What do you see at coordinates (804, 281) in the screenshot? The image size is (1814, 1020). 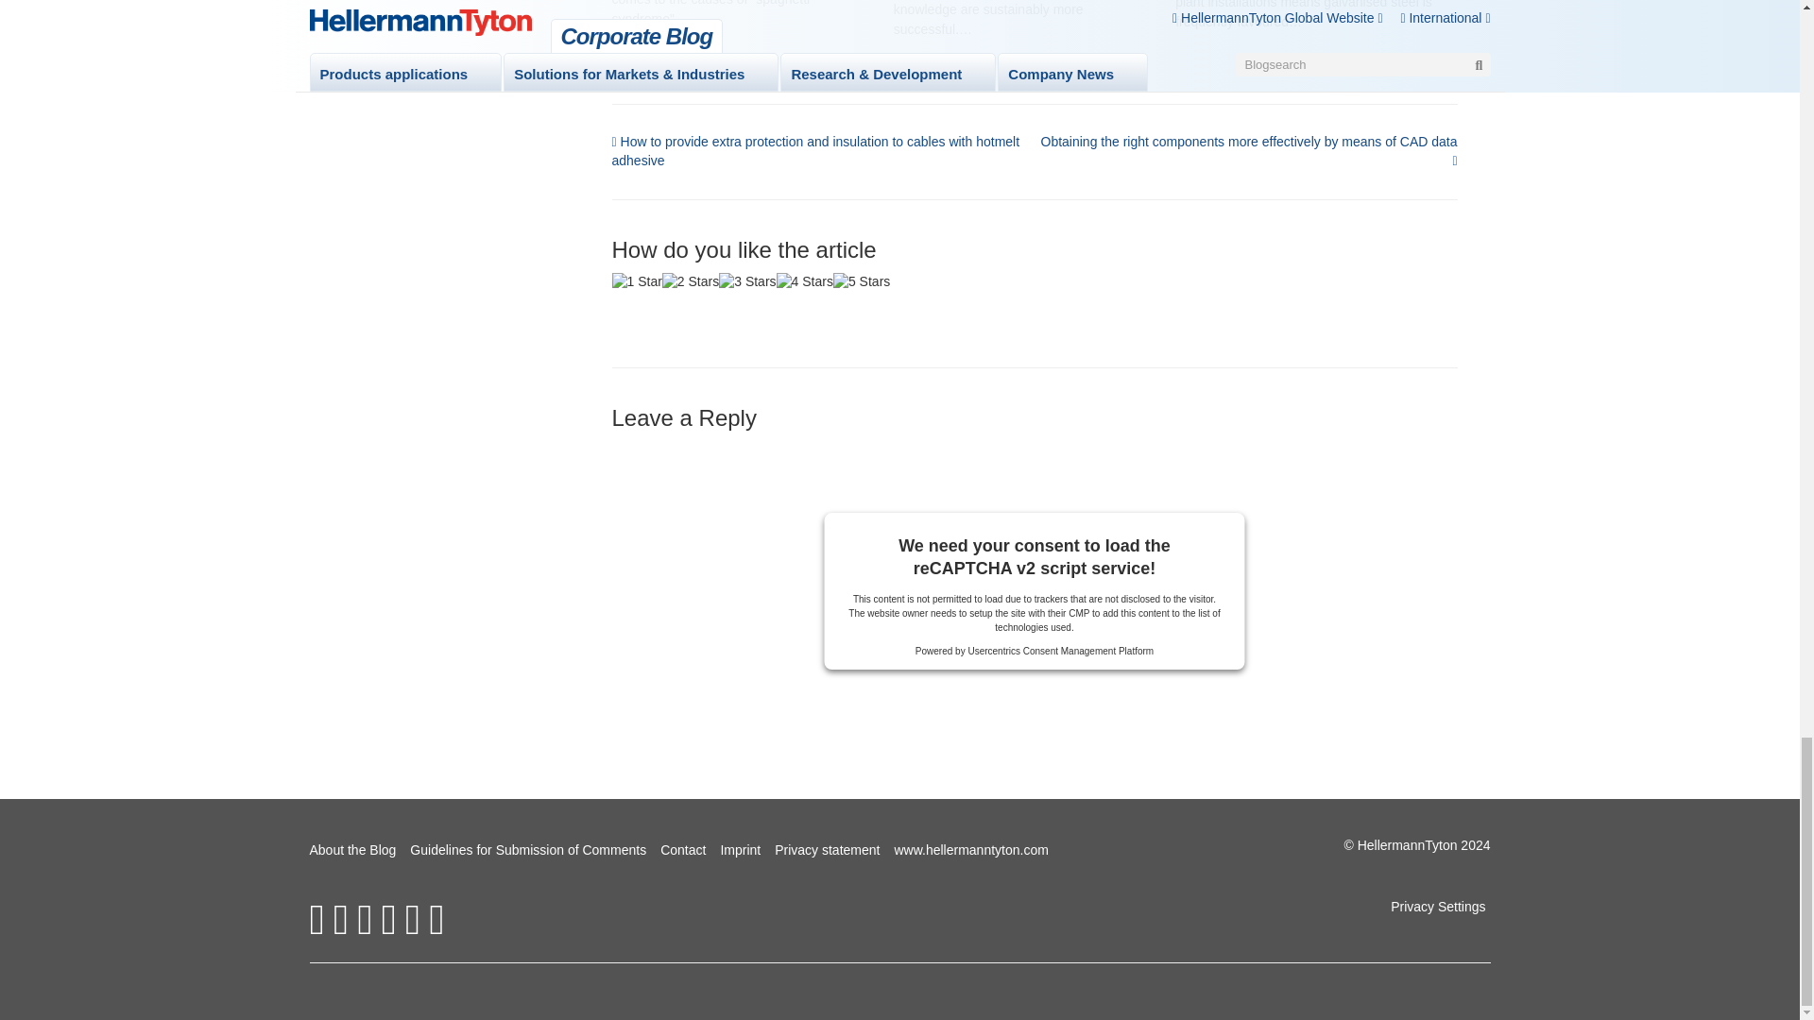 I see `4 Stars` at bounding box center [804, 281].